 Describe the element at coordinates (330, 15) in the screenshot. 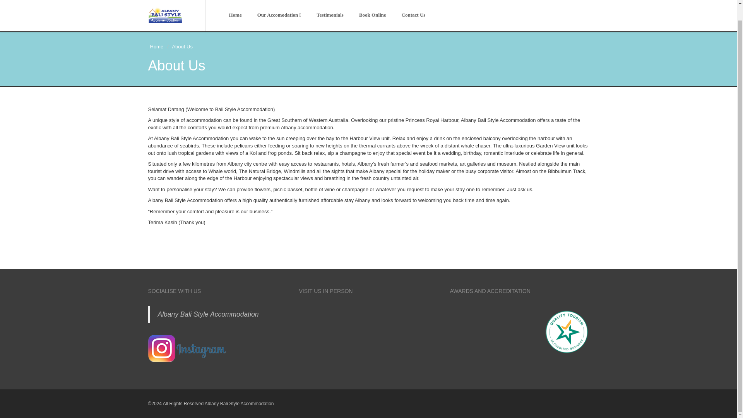

I see `Testimonials` at that location.